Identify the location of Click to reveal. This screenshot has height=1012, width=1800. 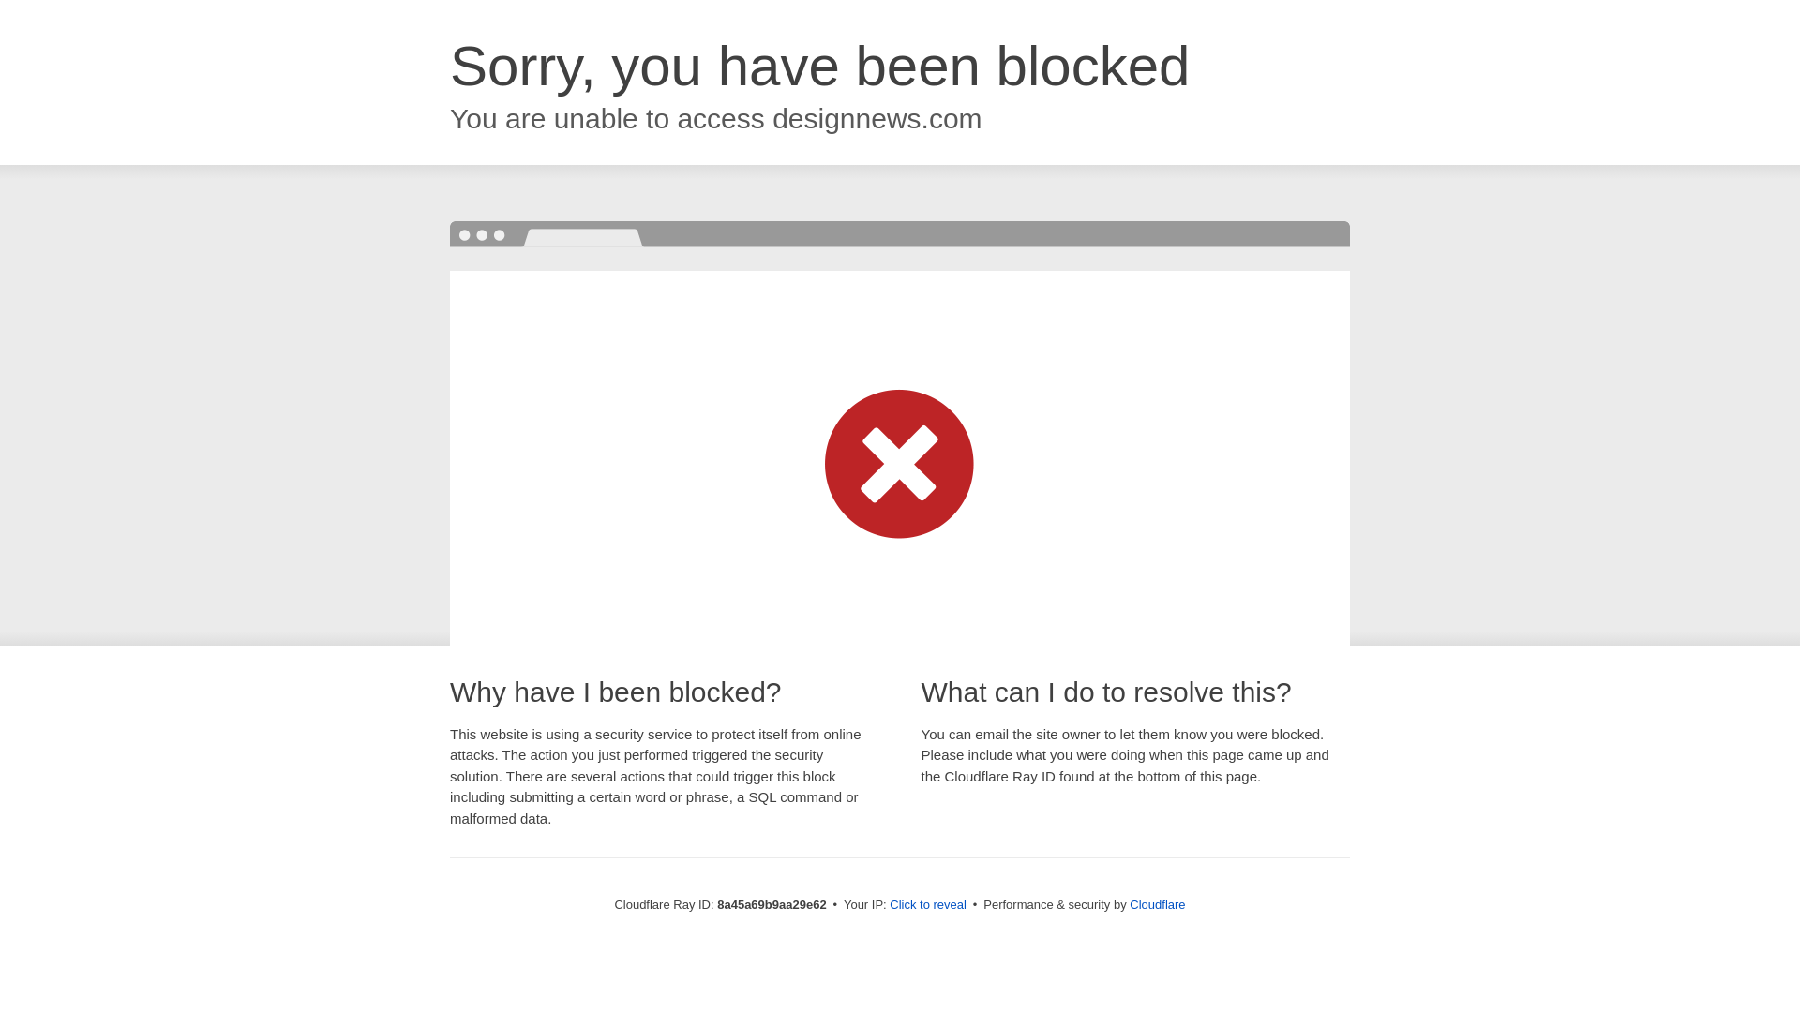
(928, 905).